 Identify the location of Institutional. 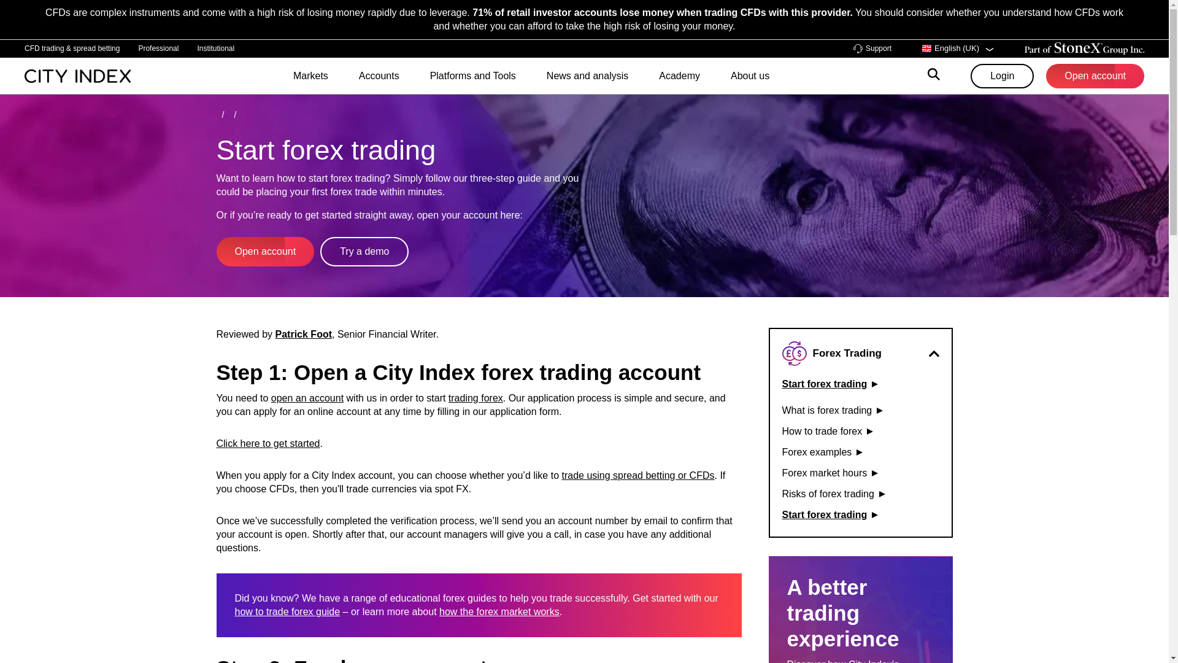
(215, 48).